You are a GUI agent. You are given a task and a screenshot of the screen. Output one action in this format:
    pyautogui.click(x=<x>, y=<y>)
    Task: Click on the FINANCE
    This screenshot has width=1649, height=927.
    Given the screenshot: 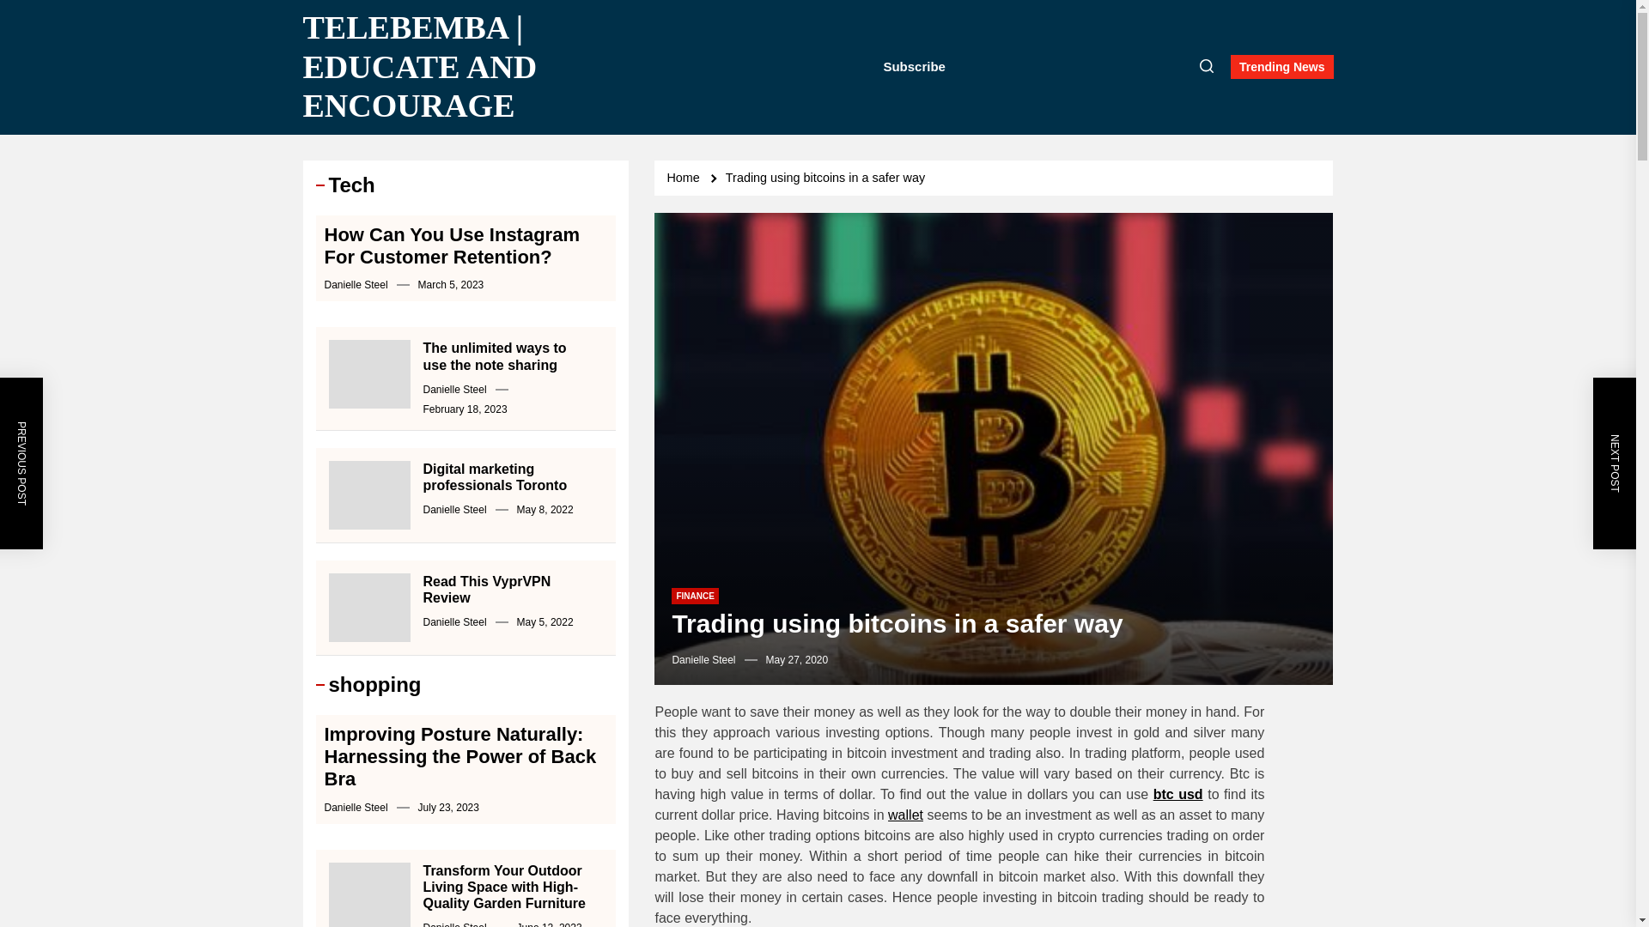 What is the action you would take?
    pyautogui.click(x=694, y=596)
    